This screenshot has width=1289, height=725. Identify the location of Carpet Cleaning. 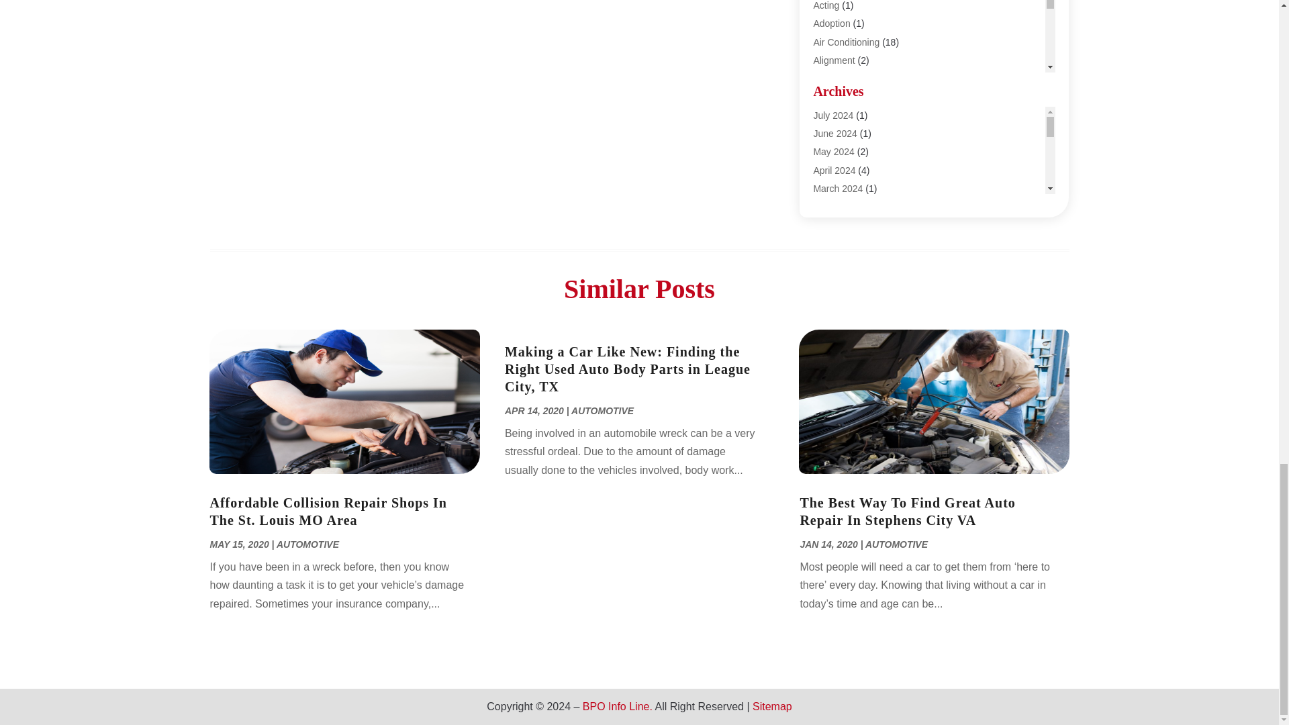
(847, 243).